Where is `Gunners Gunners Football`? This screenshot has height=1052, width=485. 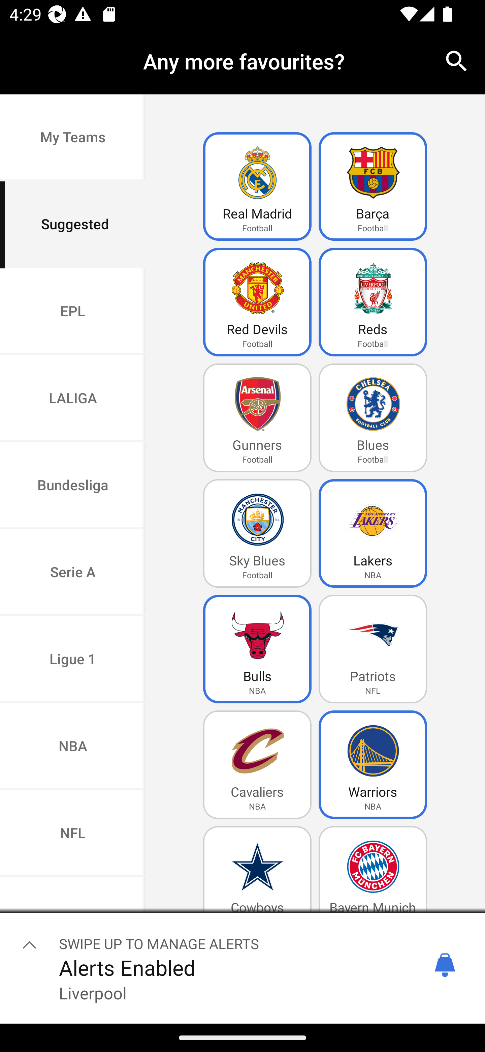
Gunners Gunners Football is located at coordinates (257, 418).